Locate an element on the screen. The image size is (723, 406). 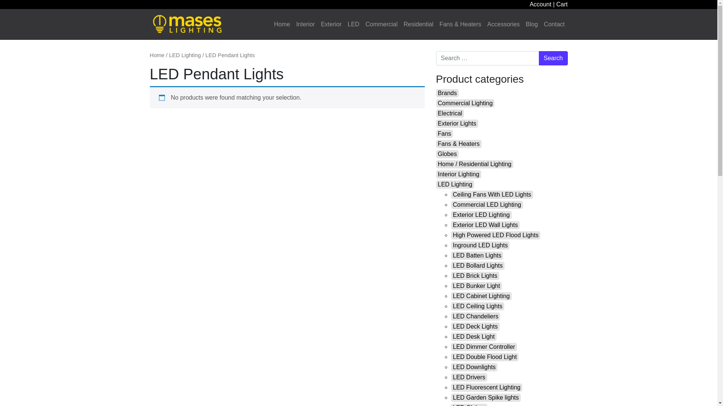
Interior is located at coordinates (305, 24).